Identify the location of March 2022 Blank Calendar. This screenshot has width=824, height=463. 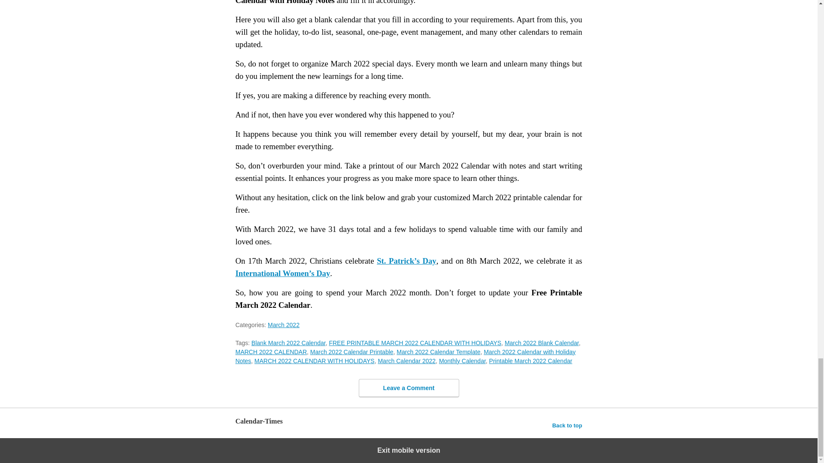
(542, 343).